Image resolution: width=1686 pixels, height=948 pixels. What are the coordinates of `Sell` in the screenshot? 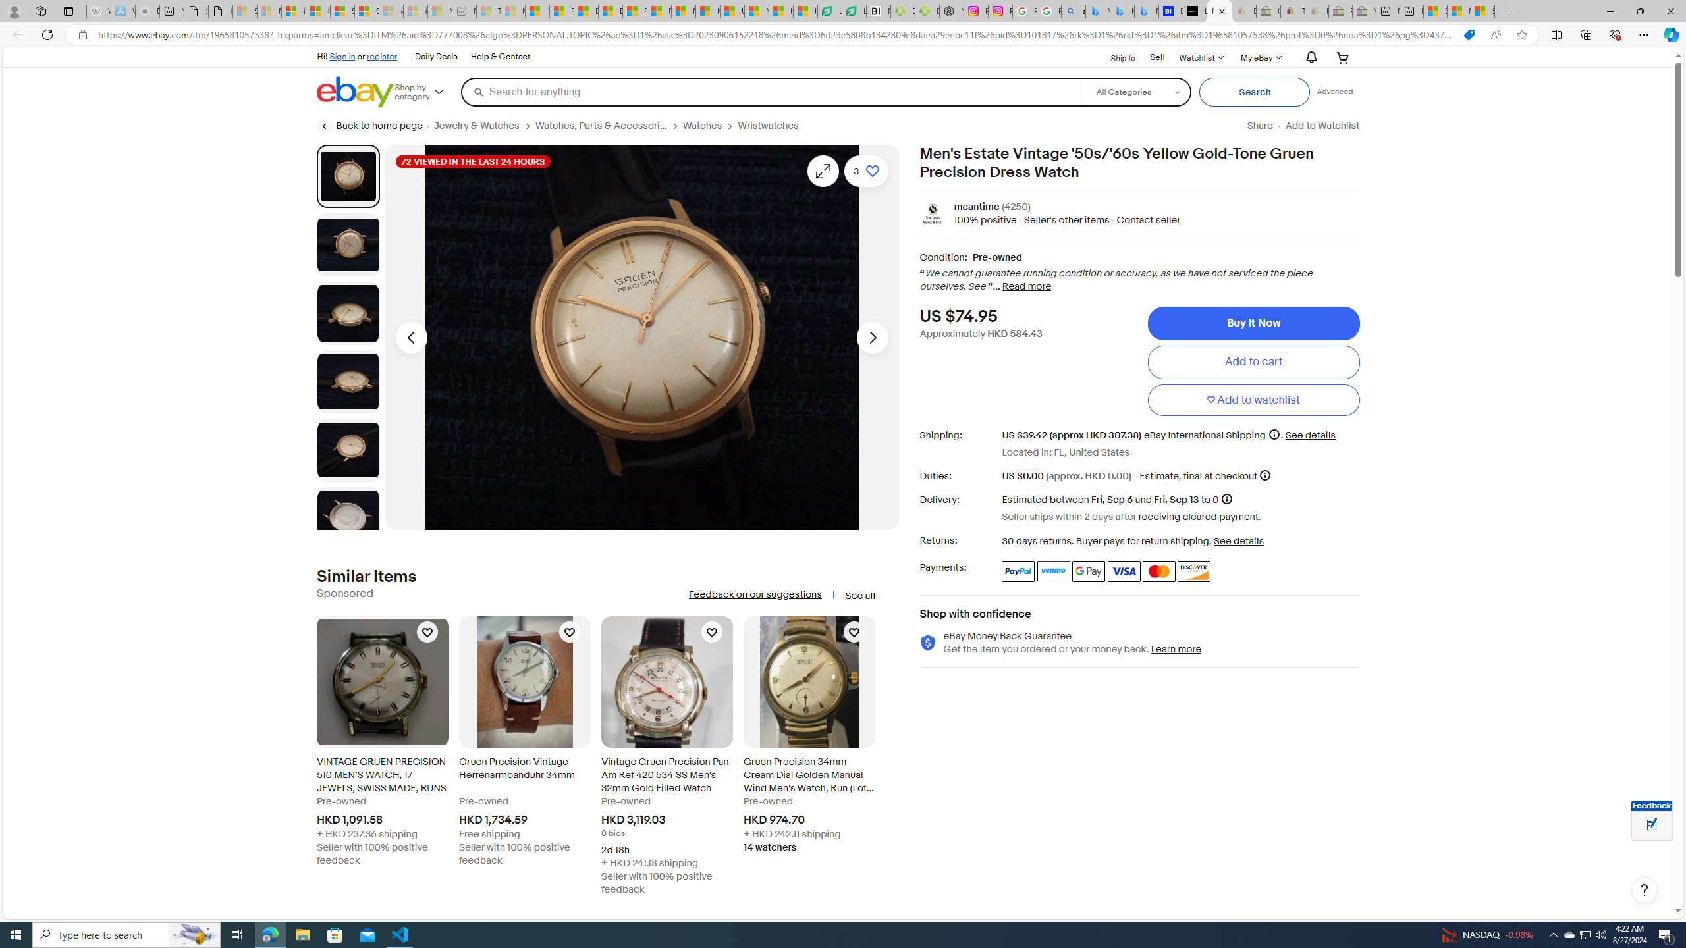 It's located at (1157, 57).